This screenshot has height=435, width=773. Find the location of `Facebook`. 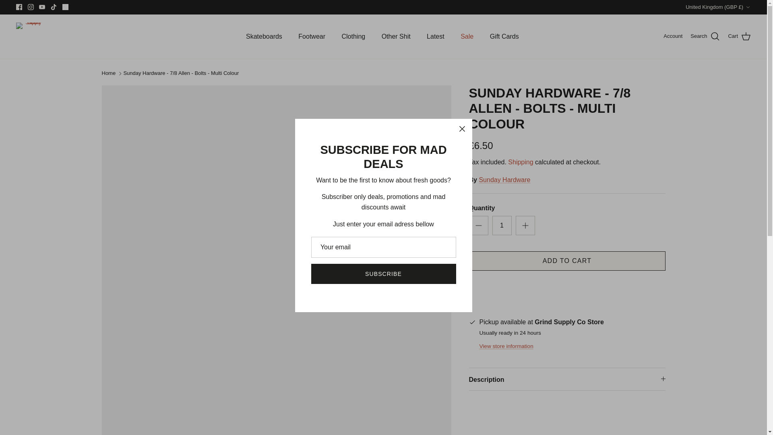

Facebook is located at coordinates (19, 6).